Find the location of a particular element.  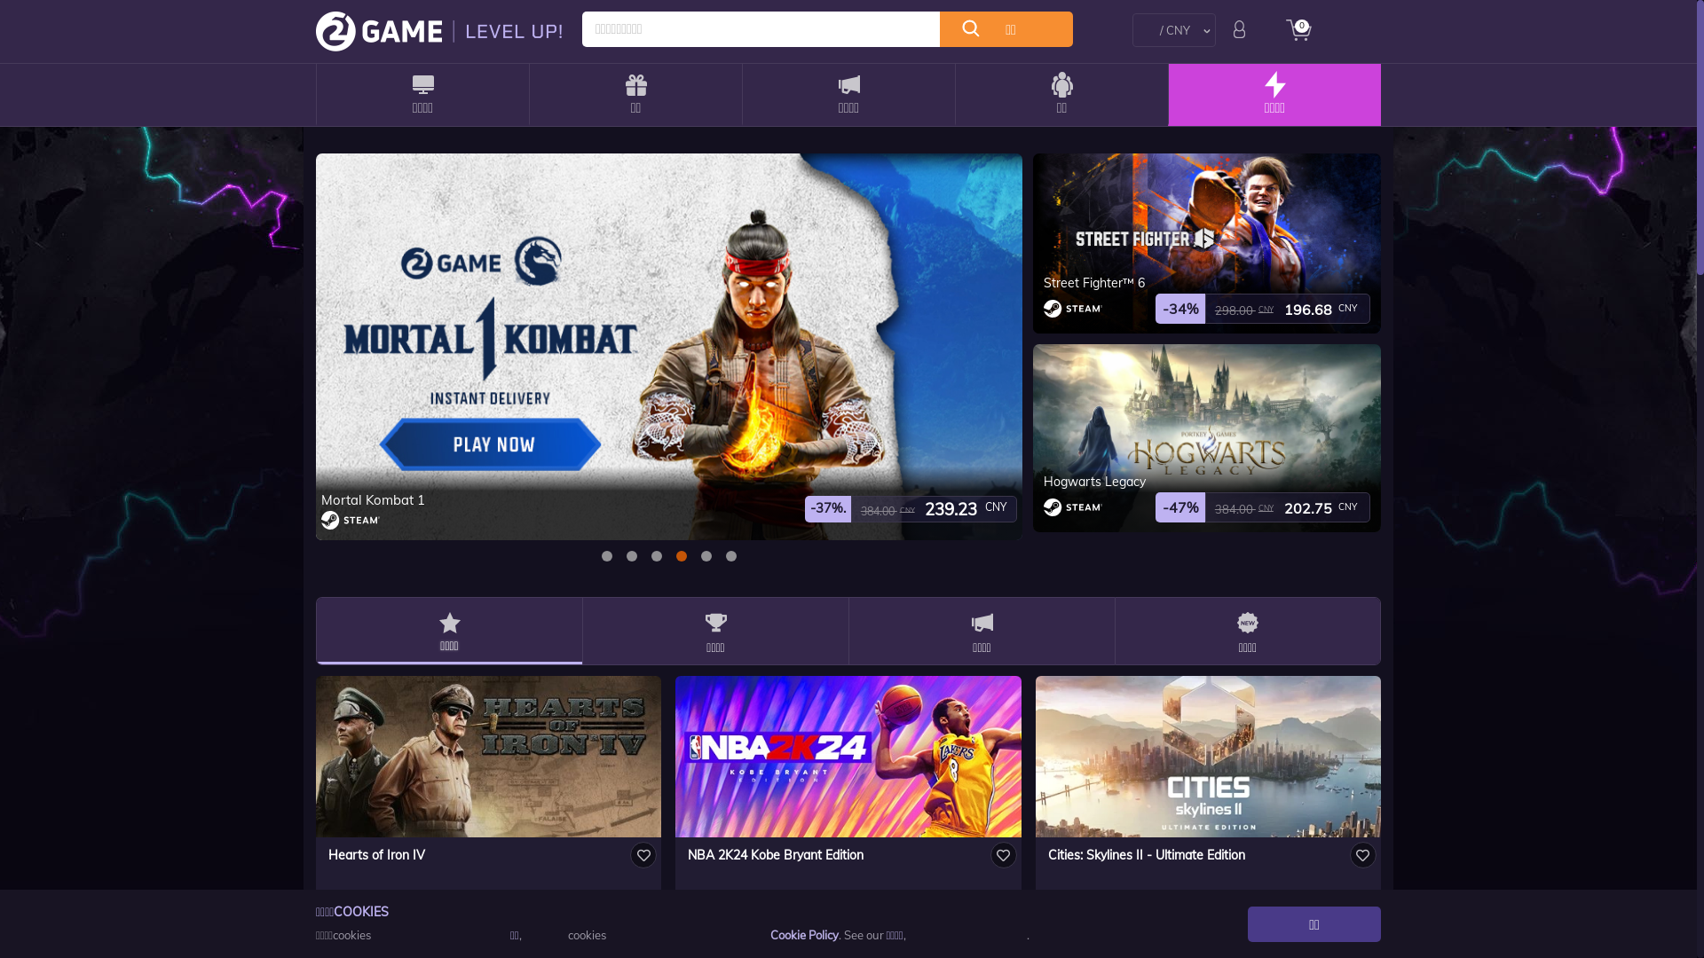

Cookie Policy is located at coordinates (804, 935).